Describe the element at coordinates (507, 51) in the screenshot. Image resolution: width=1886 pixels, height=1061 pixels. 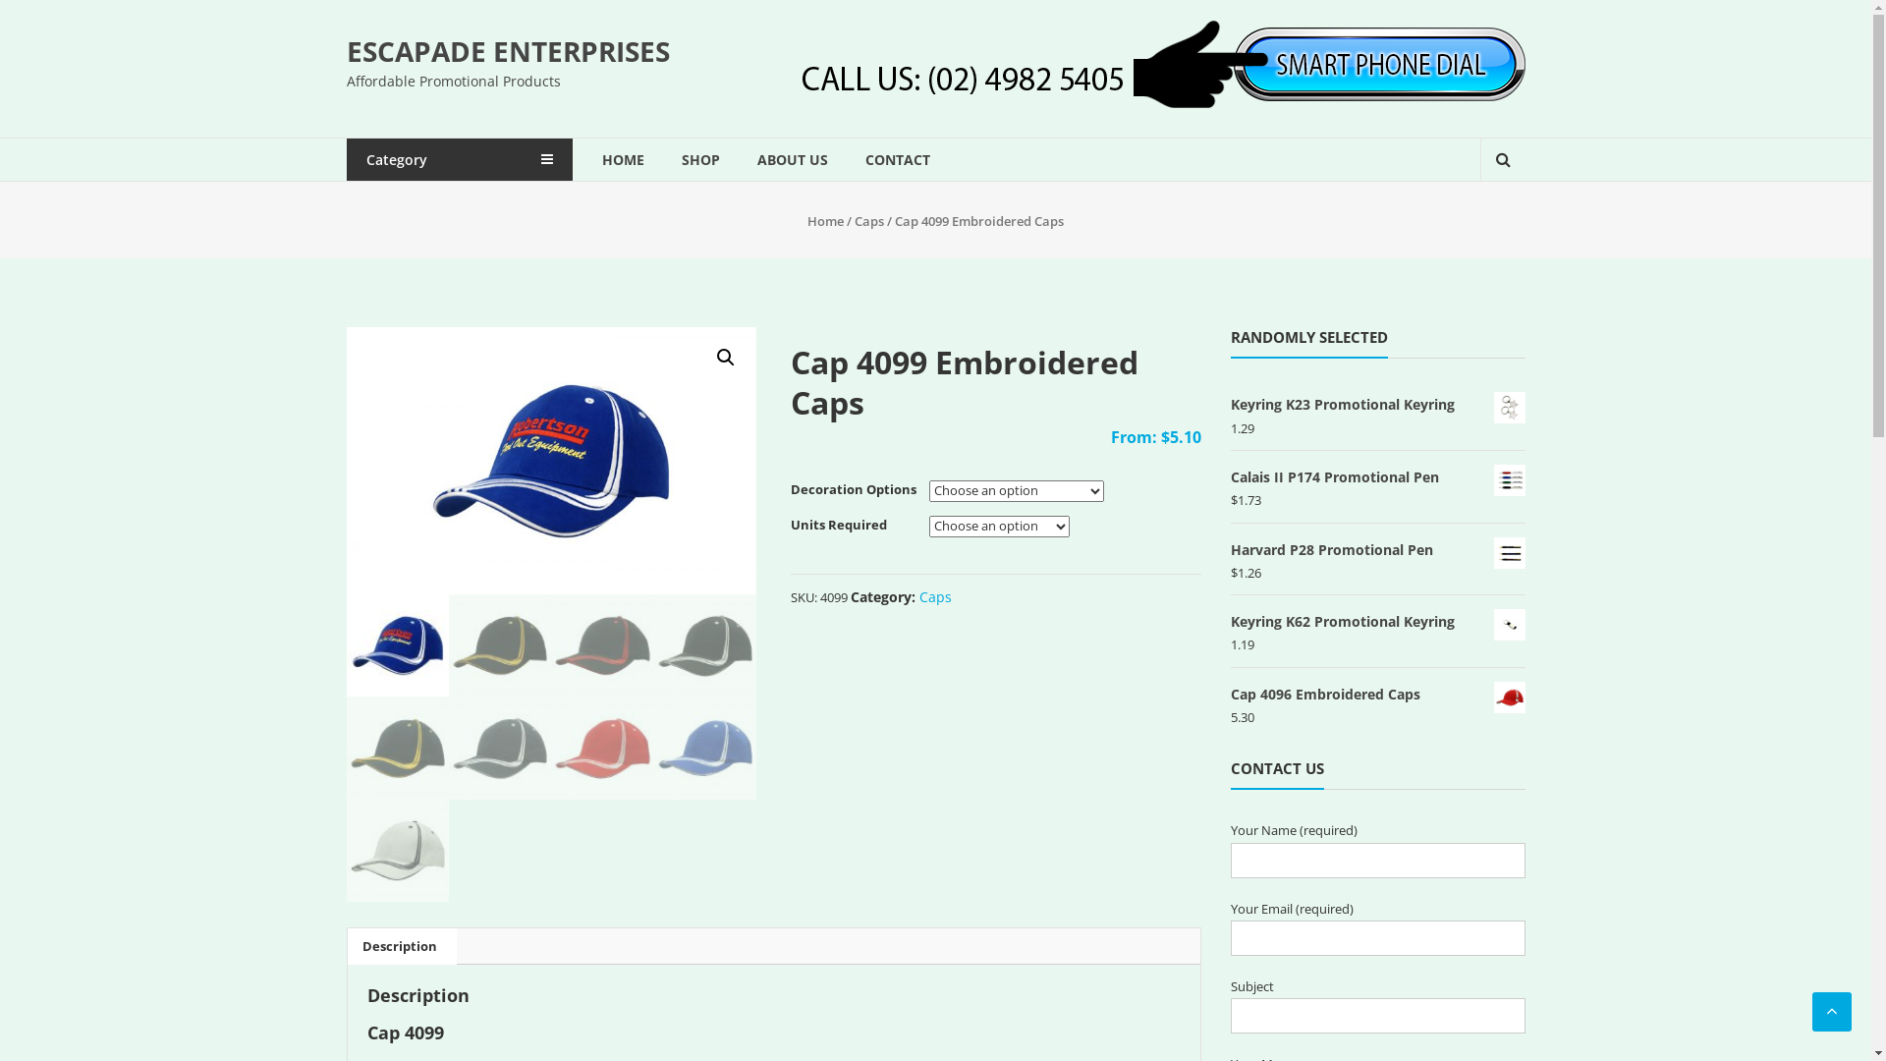
I see `ESCAPADE ENTERPRISES` at that location.